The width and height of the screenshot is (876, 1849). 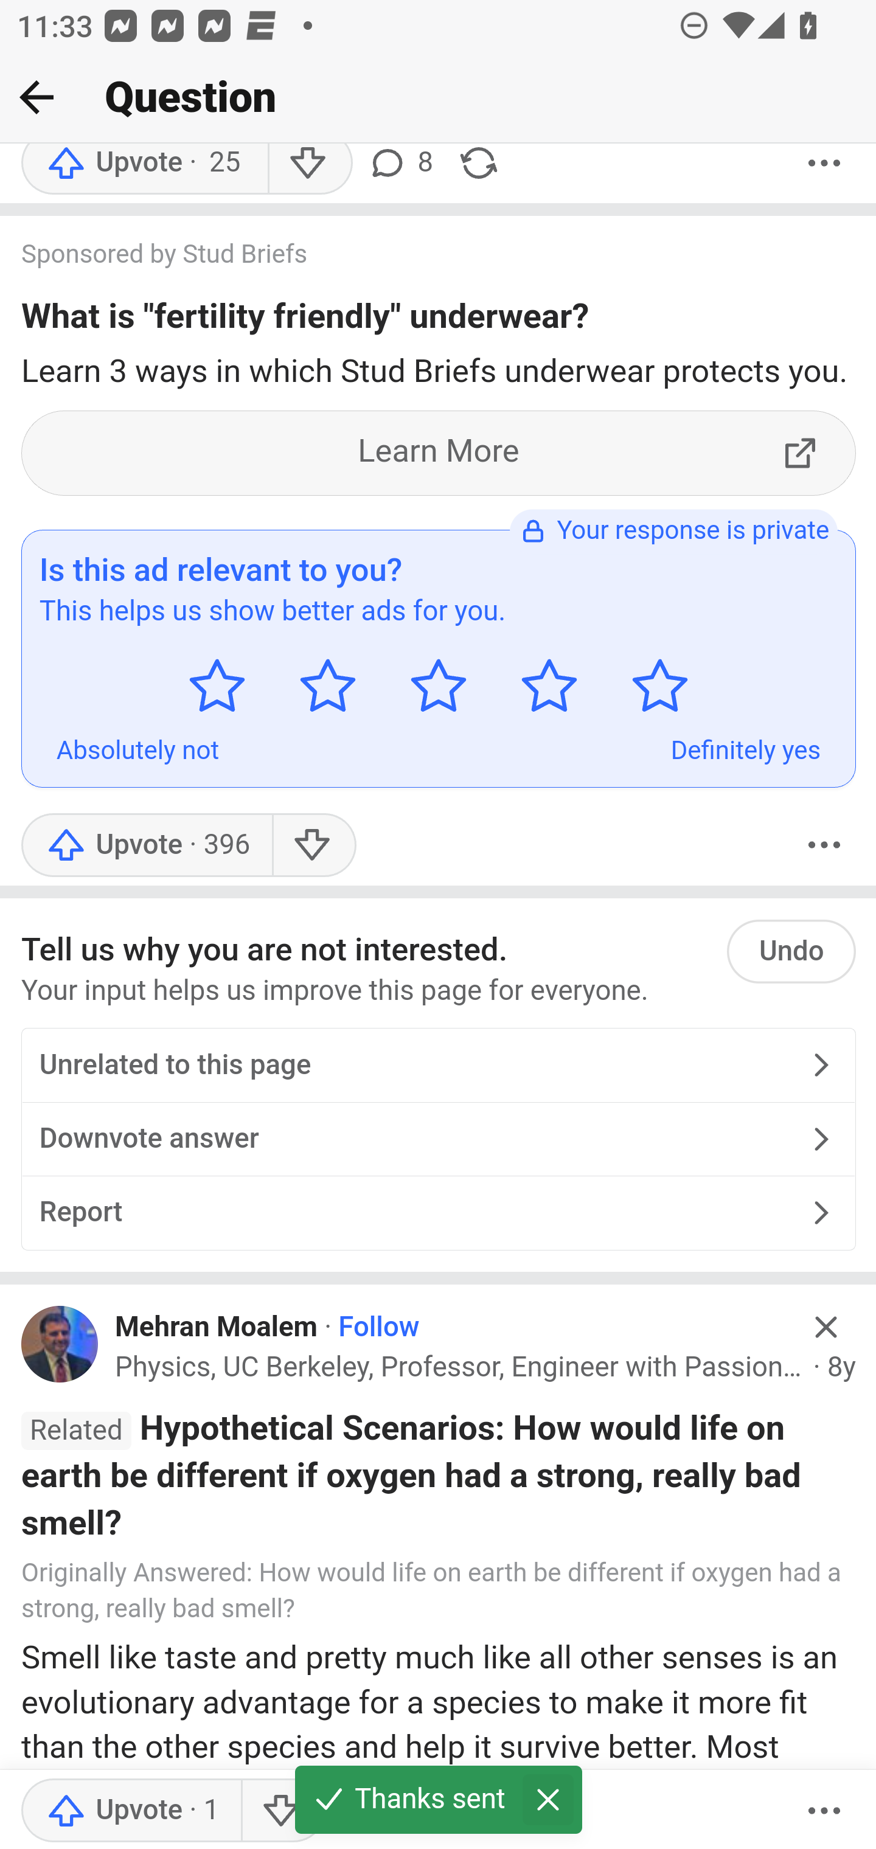 I want to click on Upvote, so click(x=146, y=845).